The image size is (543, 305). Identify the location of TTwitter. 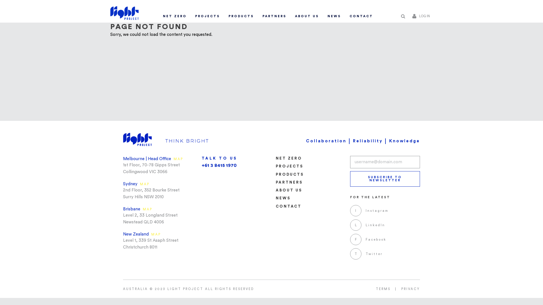
(367, 254).